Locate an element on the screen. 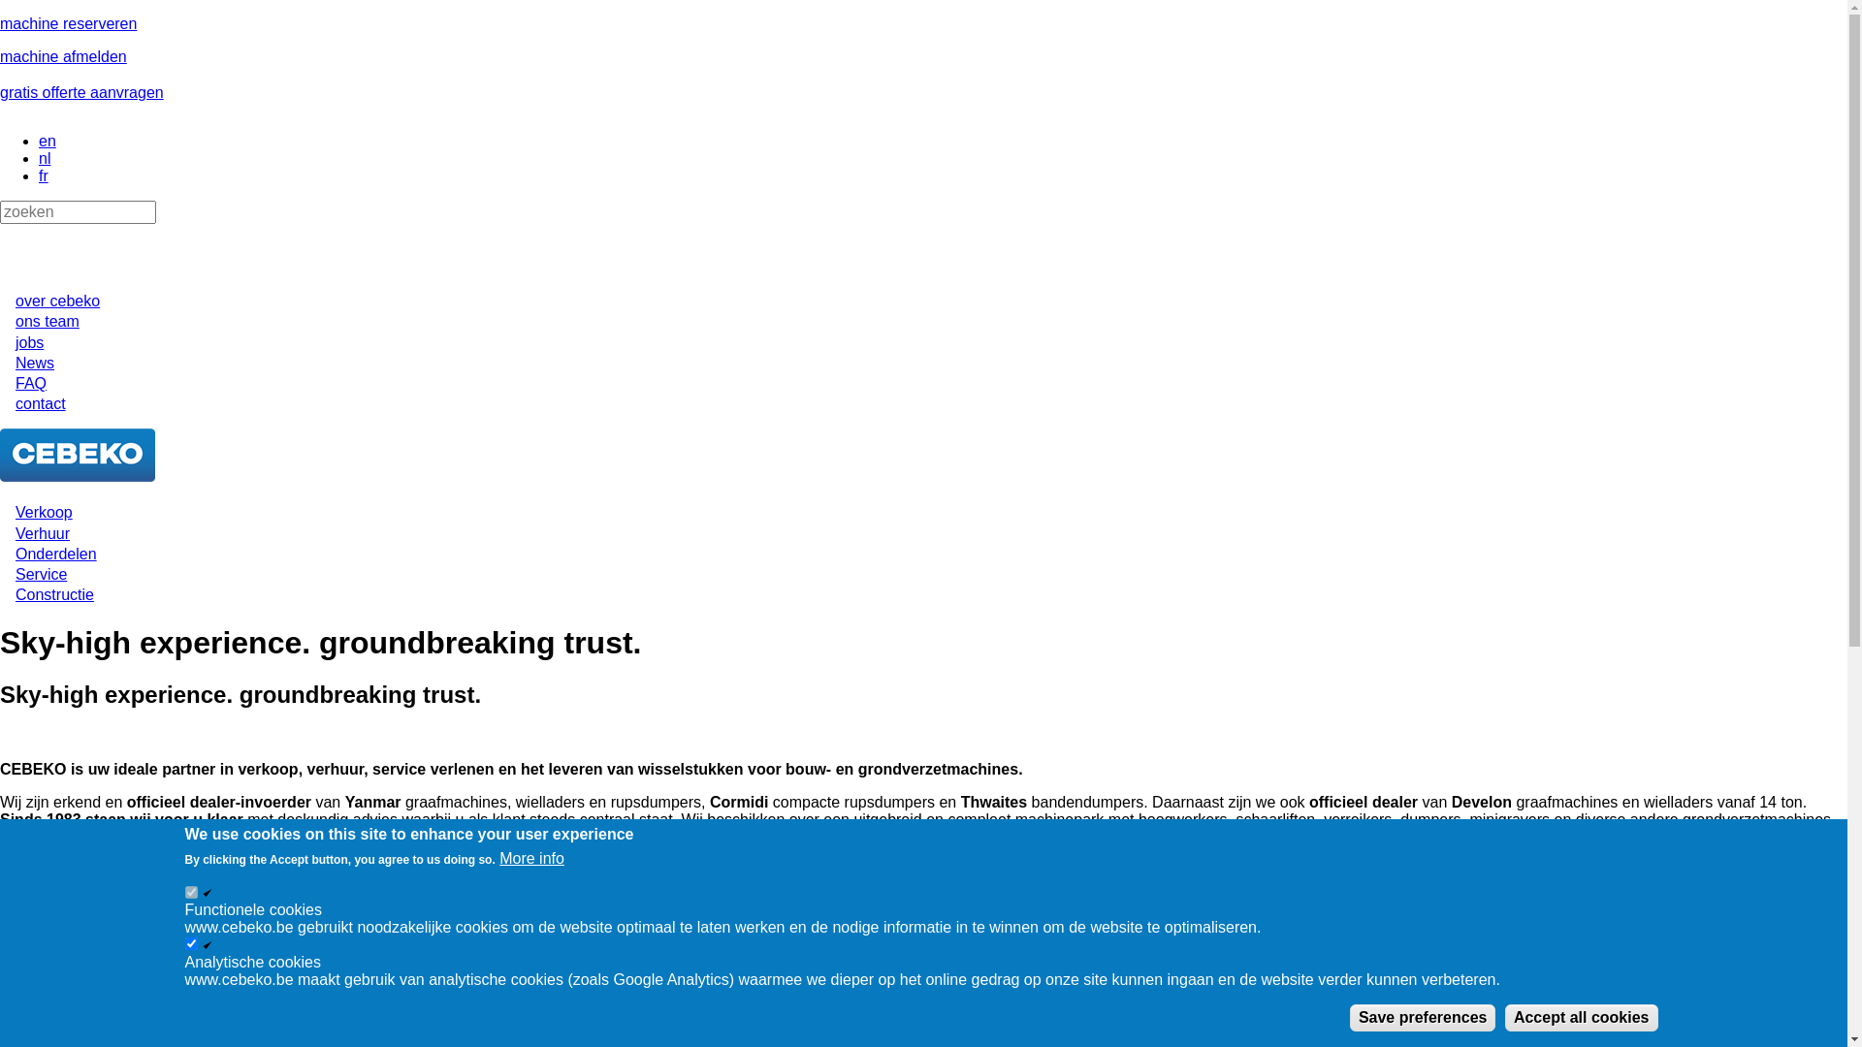 The height and width of the screenshot is (1047, 1862). Constructie is located at coordinates (54, 595).